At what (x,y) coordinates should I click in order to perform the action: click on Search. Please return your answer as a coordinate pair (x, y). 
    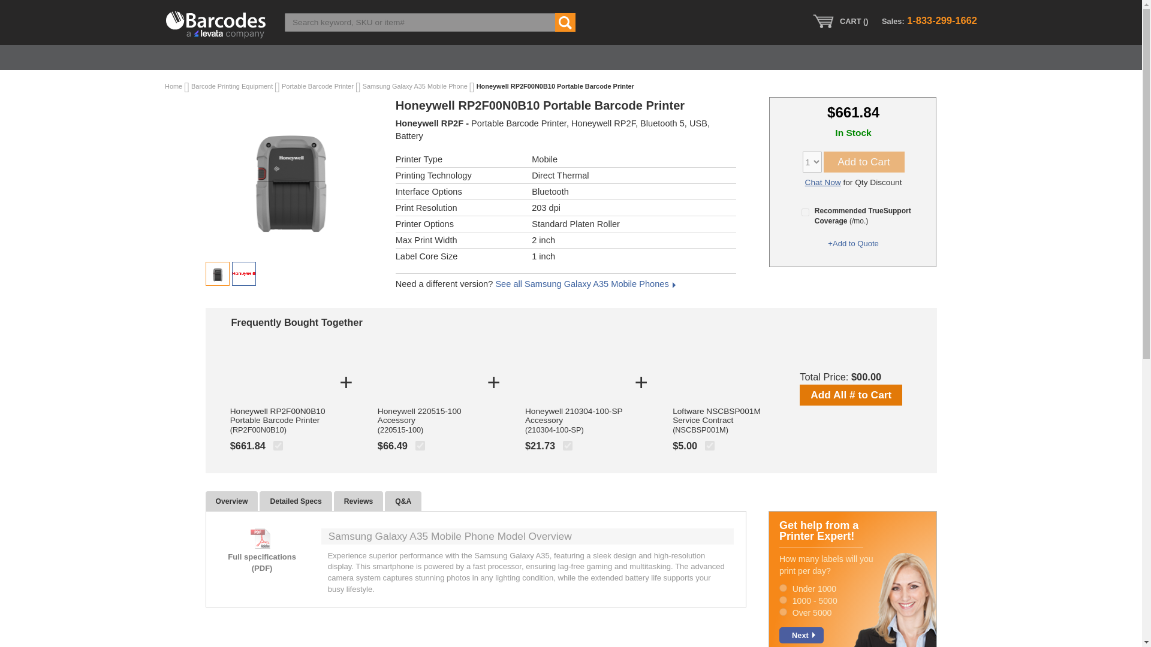
    Looking at the image, I should click on (565, 22).